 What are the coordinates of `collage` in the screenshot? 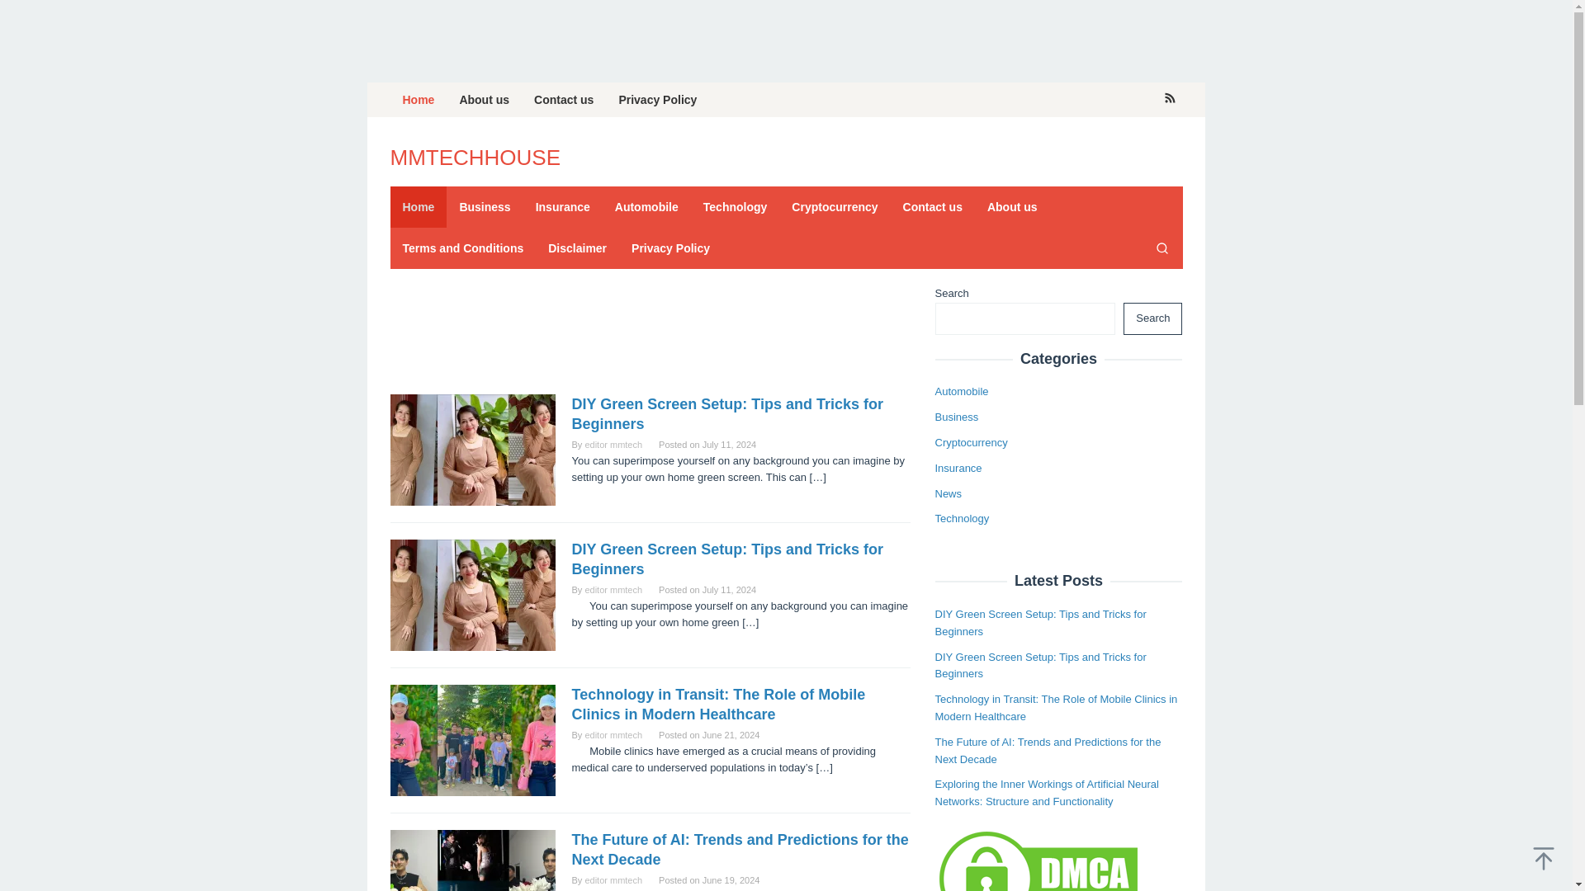 It's located at (472, 860).